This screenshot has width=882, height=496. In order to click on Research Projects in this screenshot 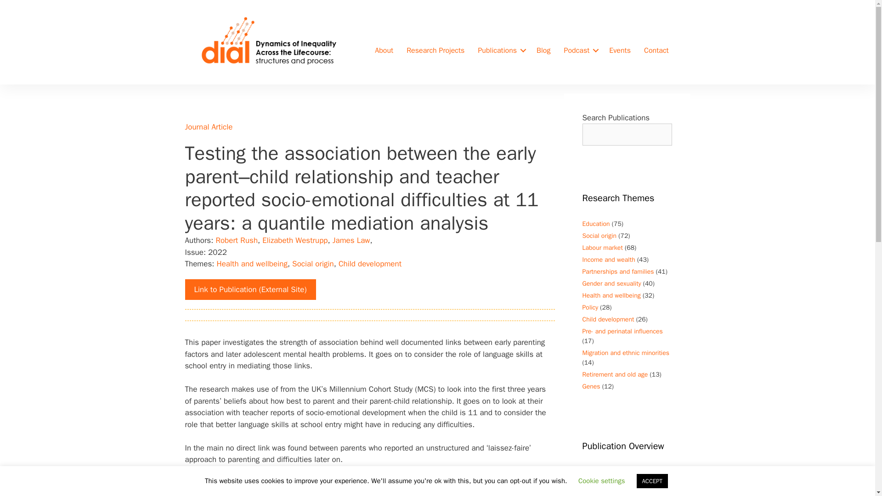, I will do `click(435, 50)`.